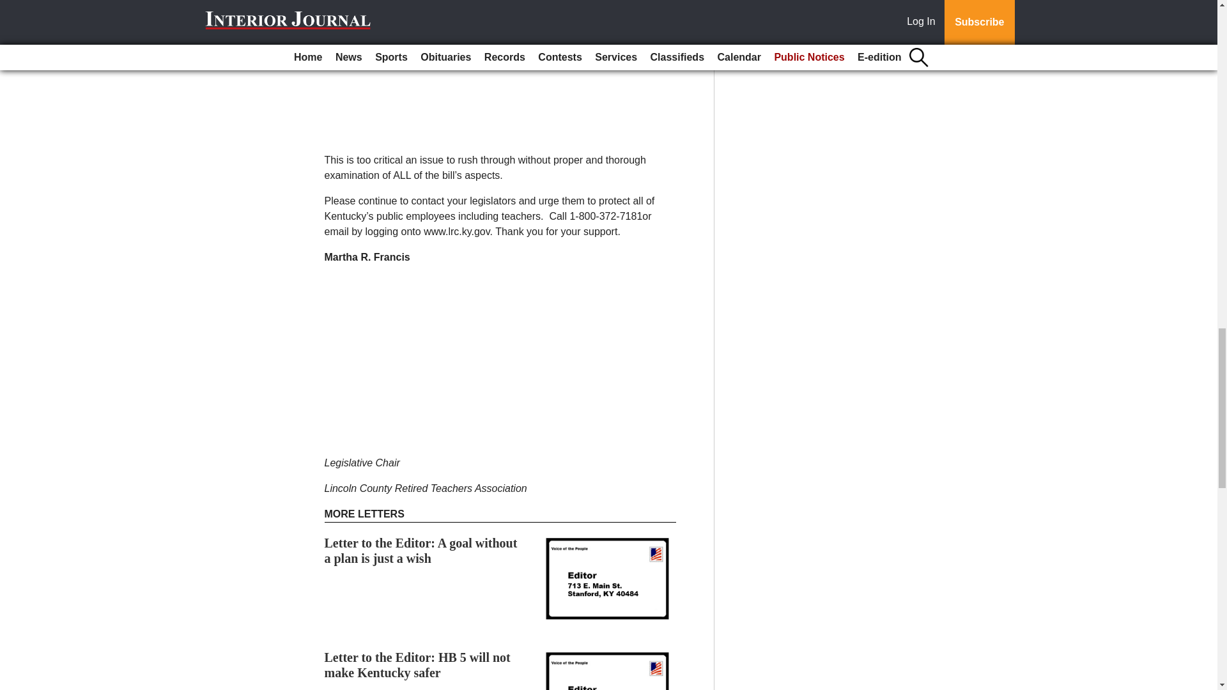 The height and width of the screenshot is (690, 1227). Describe the element at coordinates (421, 551) in the screenshot. I see `Letter to the Editor: A goal without a plan is just a wish` at that location.